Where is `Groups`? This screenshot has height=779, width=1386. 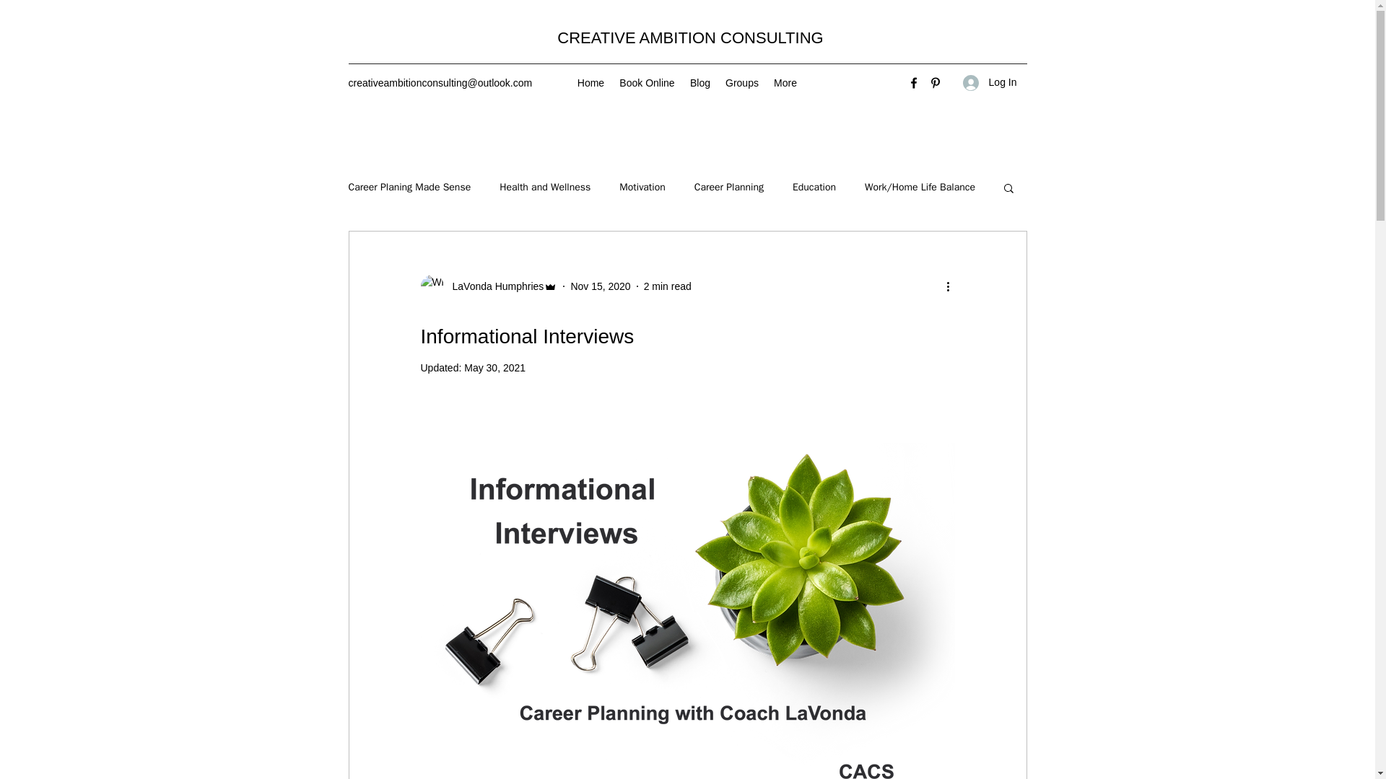 Groups is located at coordinates (742, 82).